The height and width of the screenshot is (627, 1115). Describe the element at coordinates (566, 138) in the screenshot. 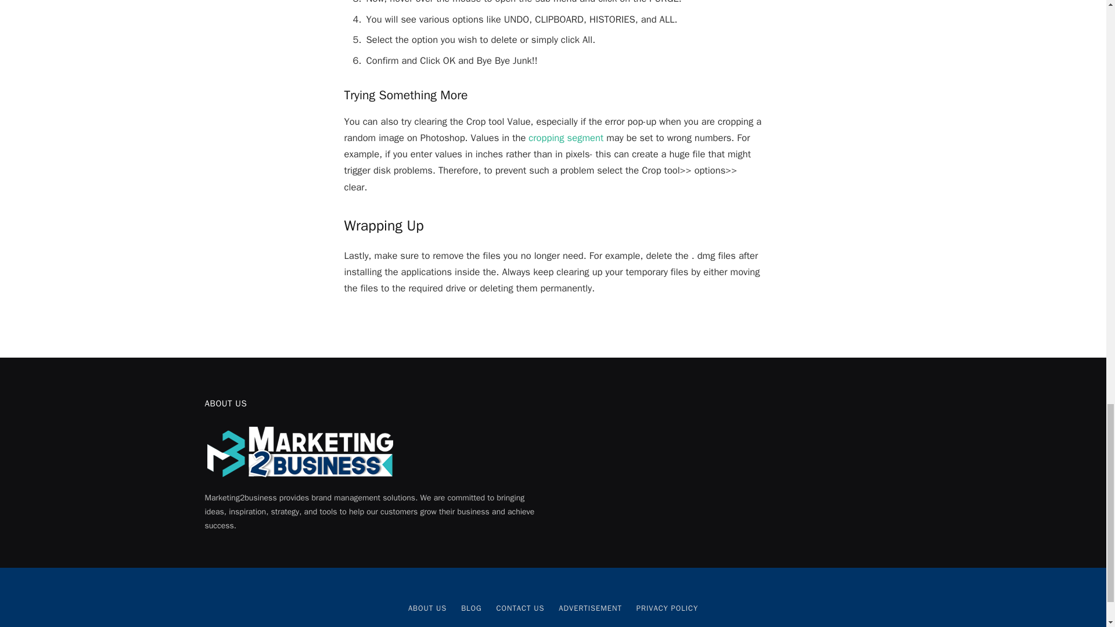

I see `cropping segment` at that location.